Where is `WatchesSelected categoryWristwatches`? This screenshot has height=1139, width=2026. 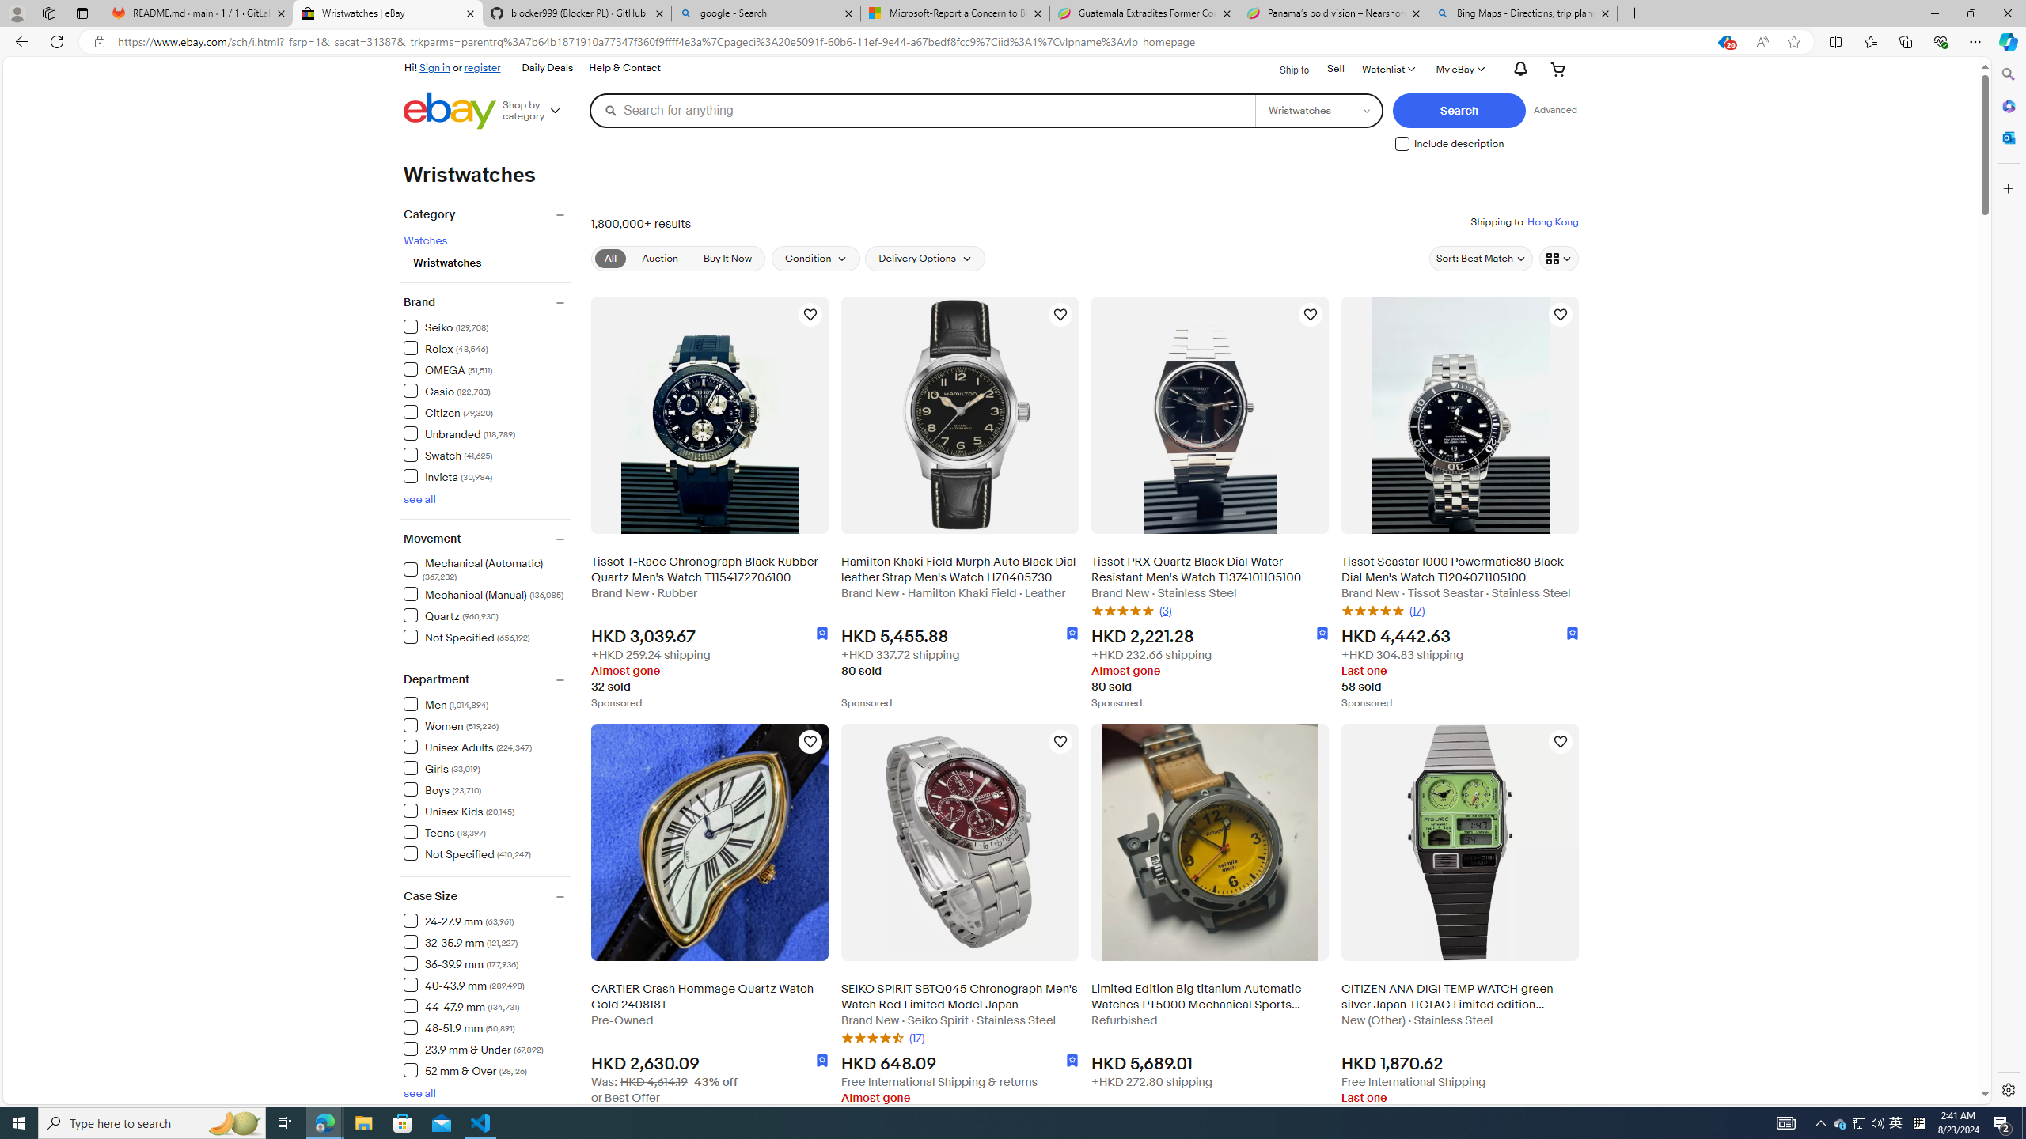
WatchesSelected categoryWristwatches is located at coordinates (487, 250).